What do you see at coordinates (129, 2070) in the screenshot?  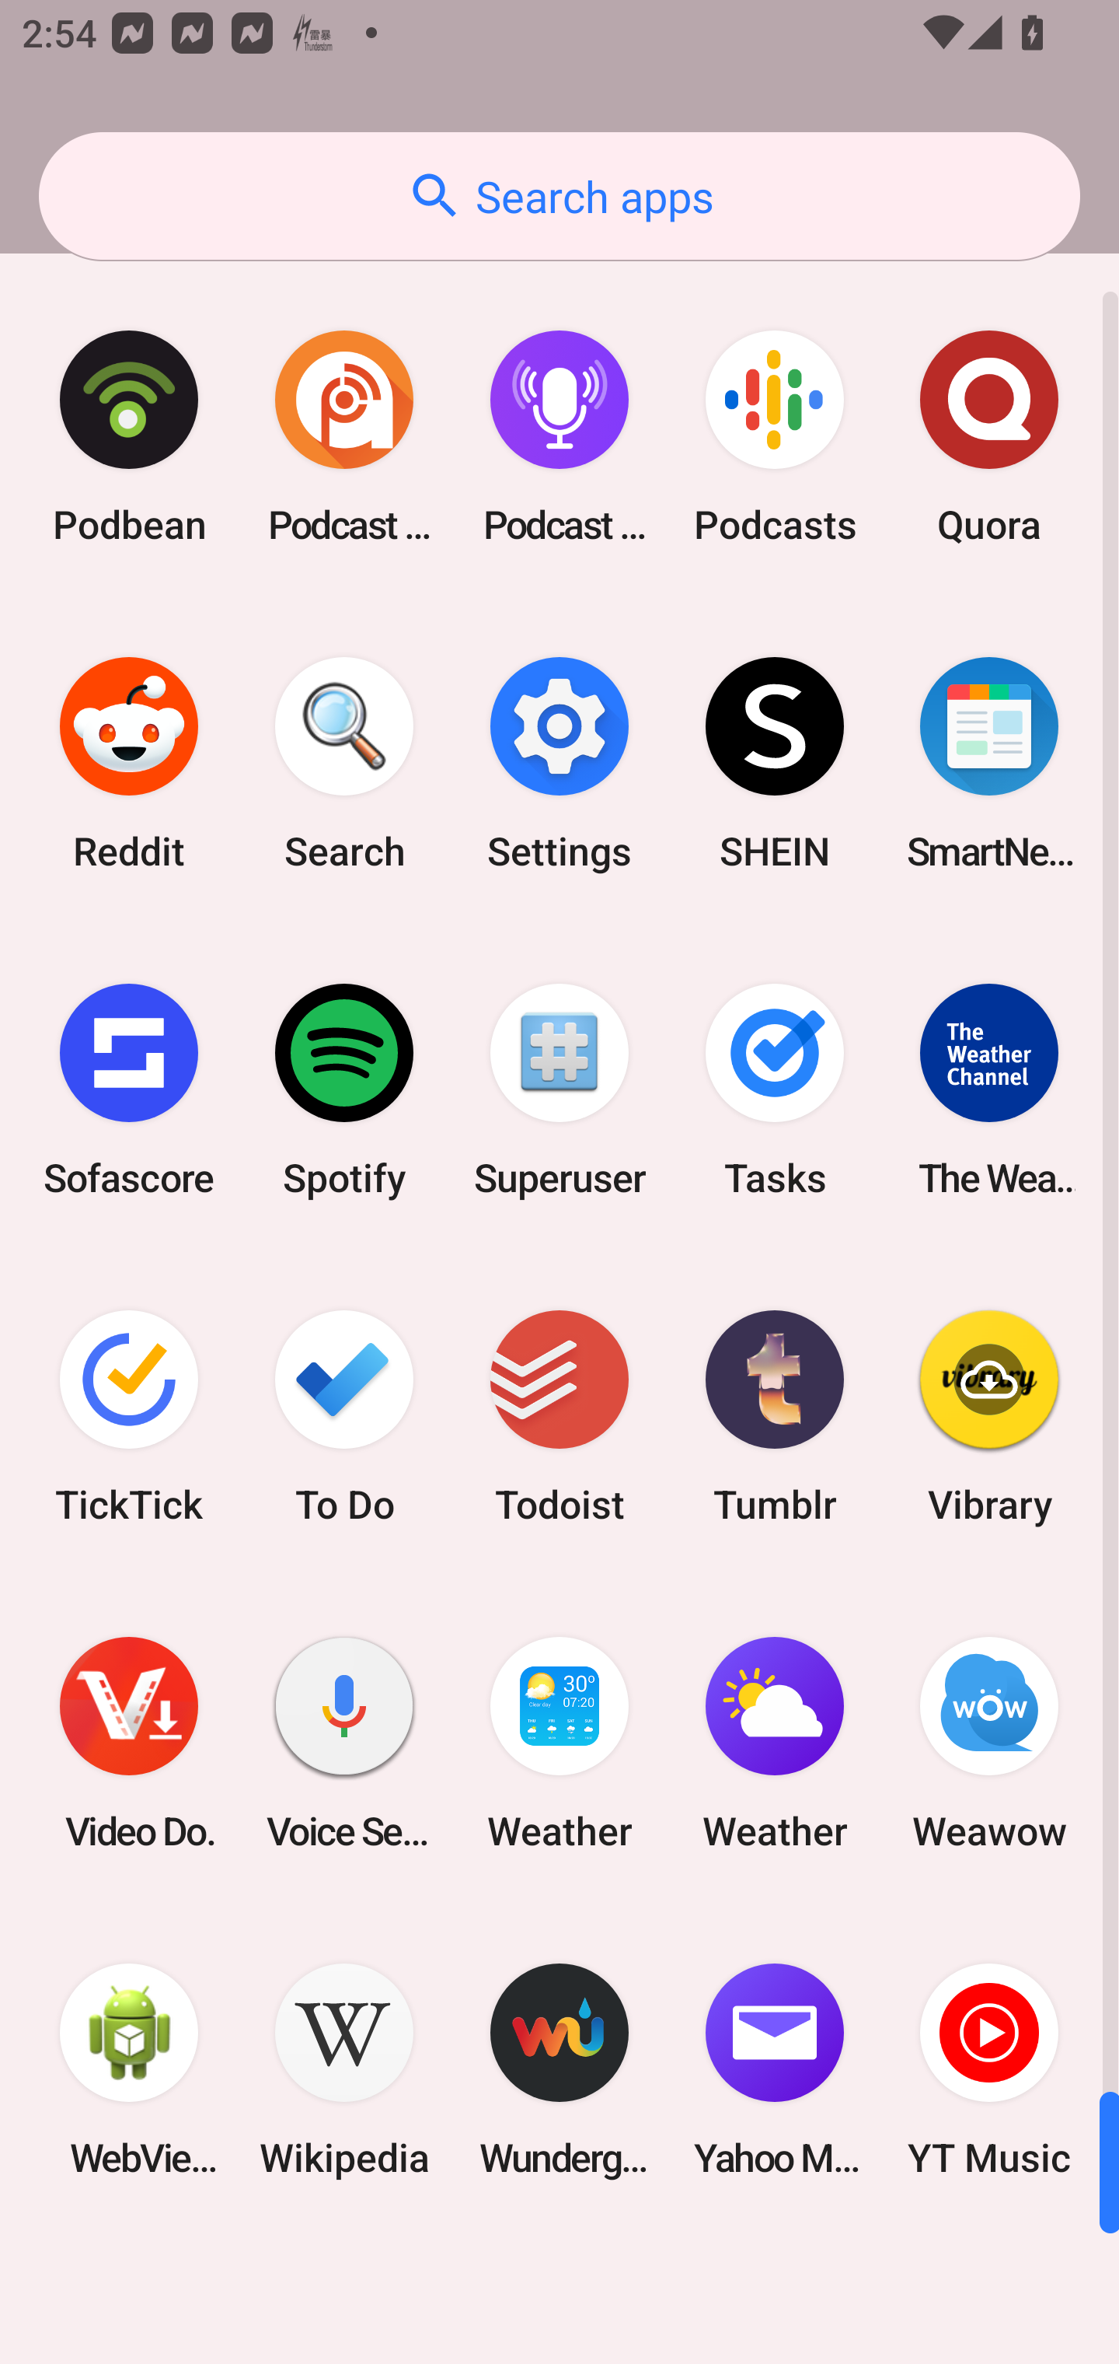 I see `WebView Browser Tester` at bounding box center [129, 2070].